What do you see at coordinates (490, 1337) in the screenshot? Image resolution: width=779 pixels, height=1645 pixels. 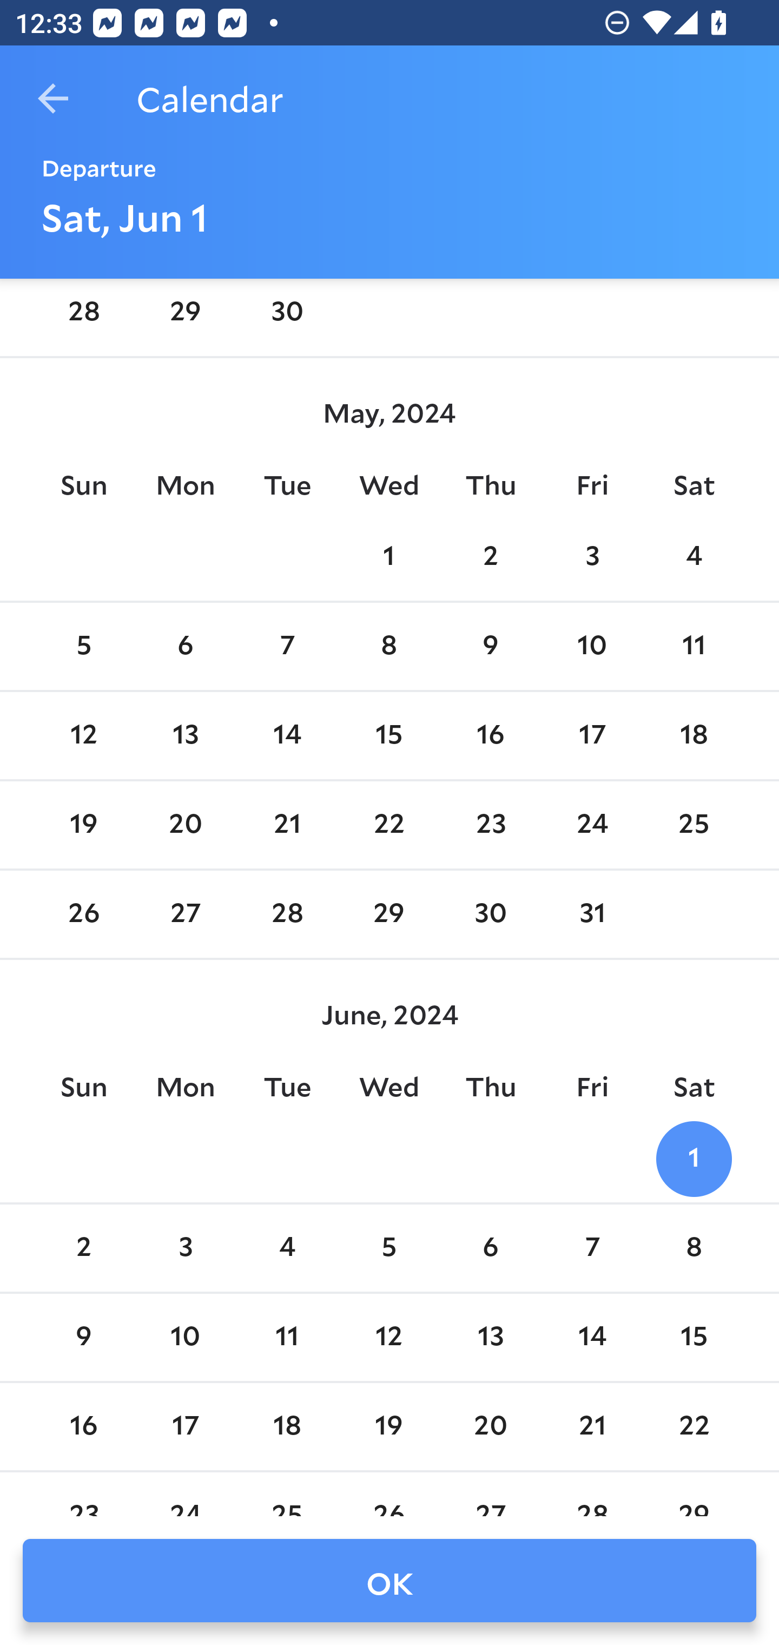 I see `13` at bounding box center [490, 1337].